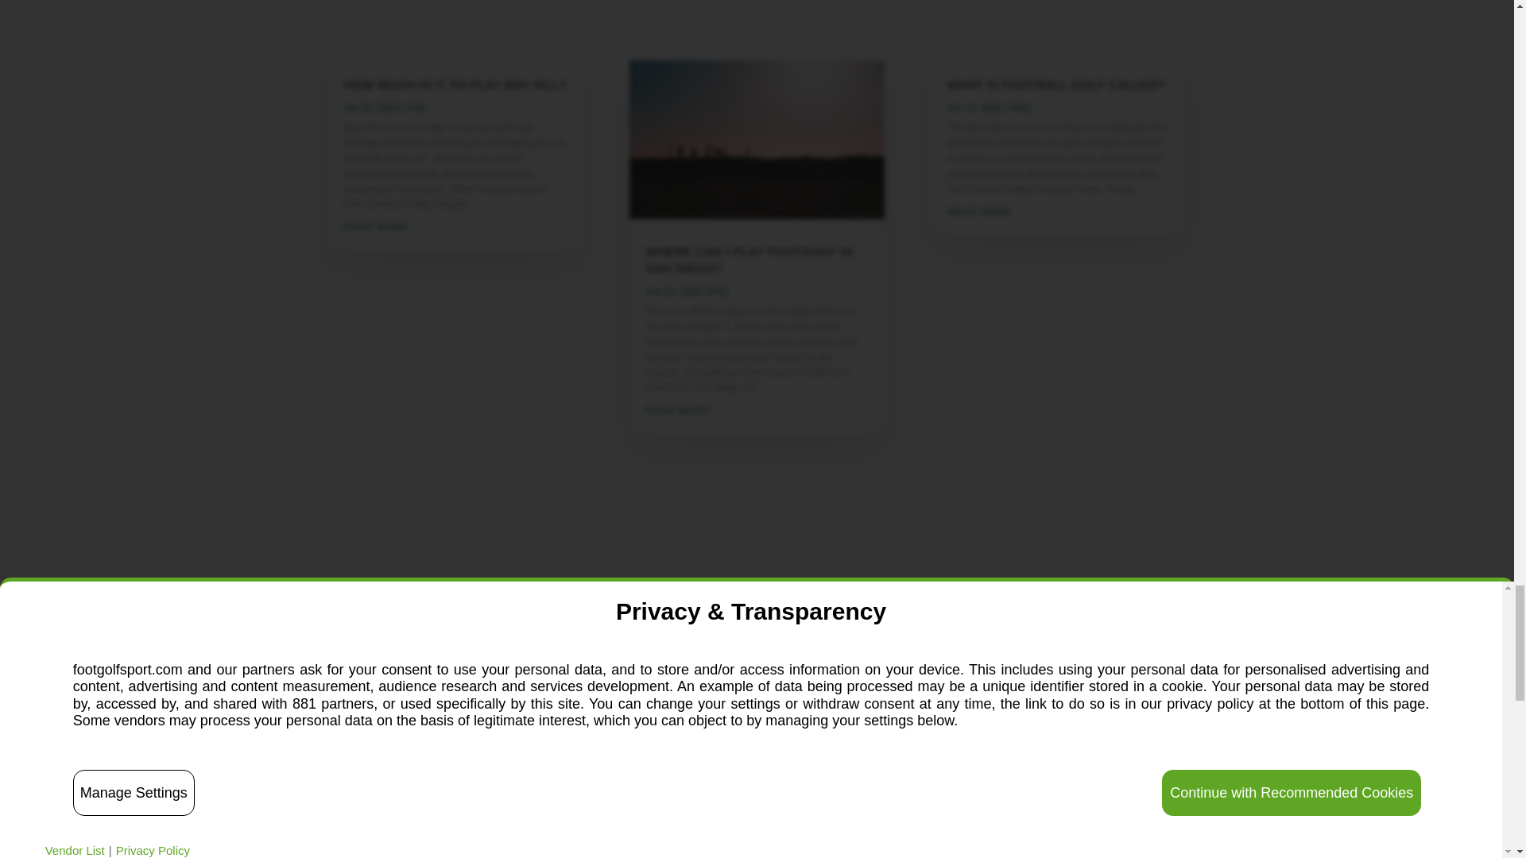 The height and width of the screenshot is (858, 1526). I want to click on FAQ, so click(416, 107).